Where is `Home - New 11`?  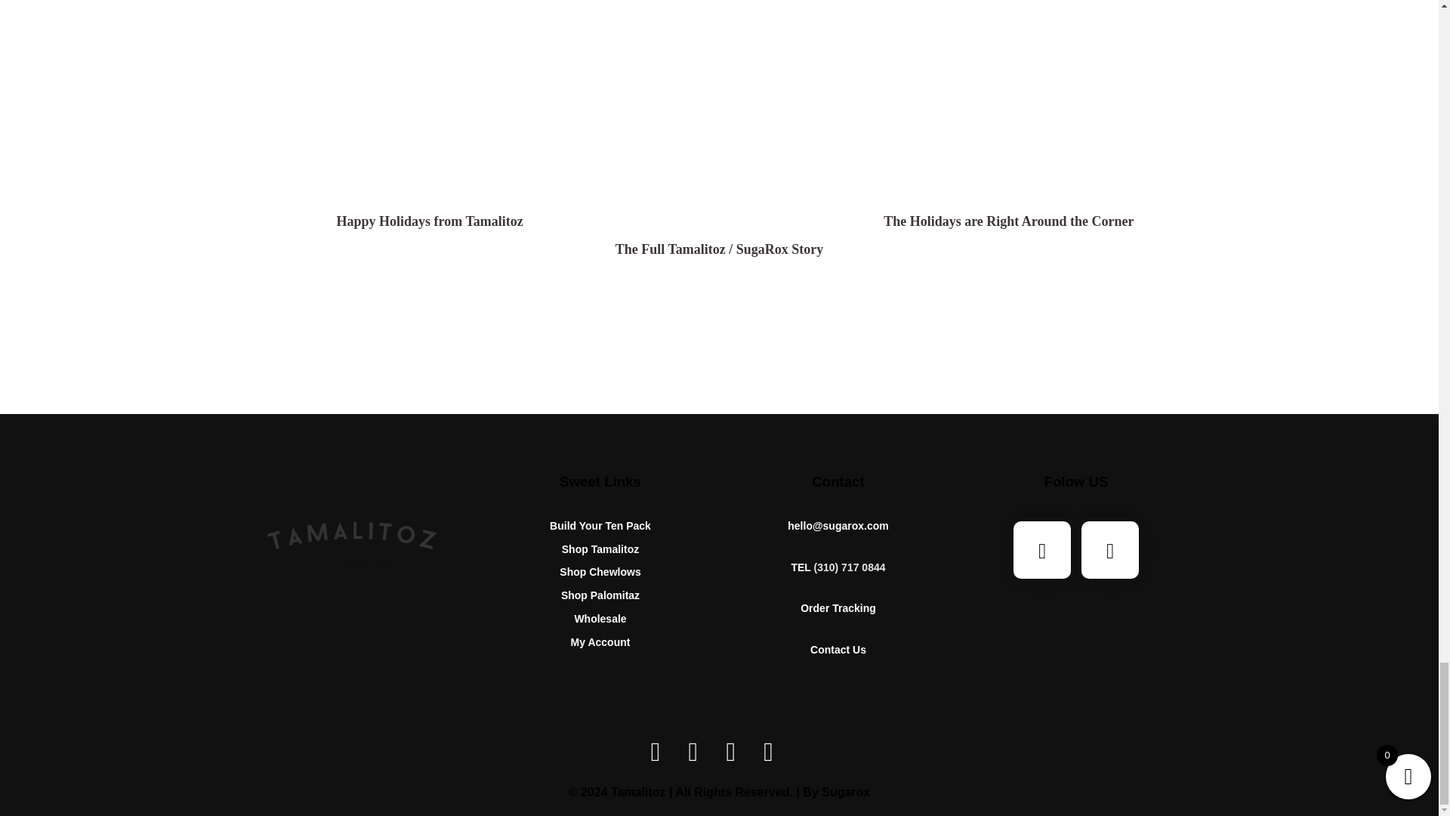
Home - New 11 is located at coordinates (719, 28).